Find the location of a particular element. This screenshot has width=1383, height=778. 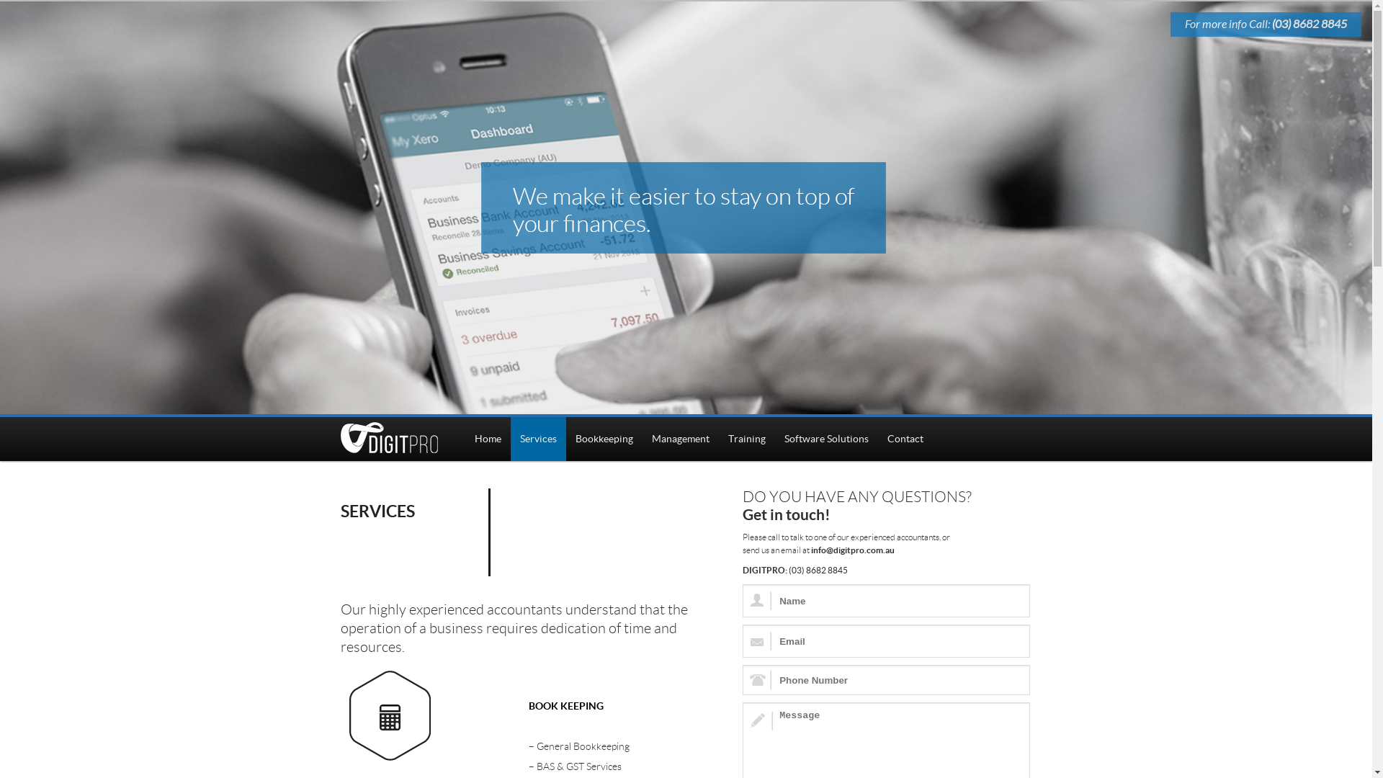

Home is located at coordinates (488, 439).